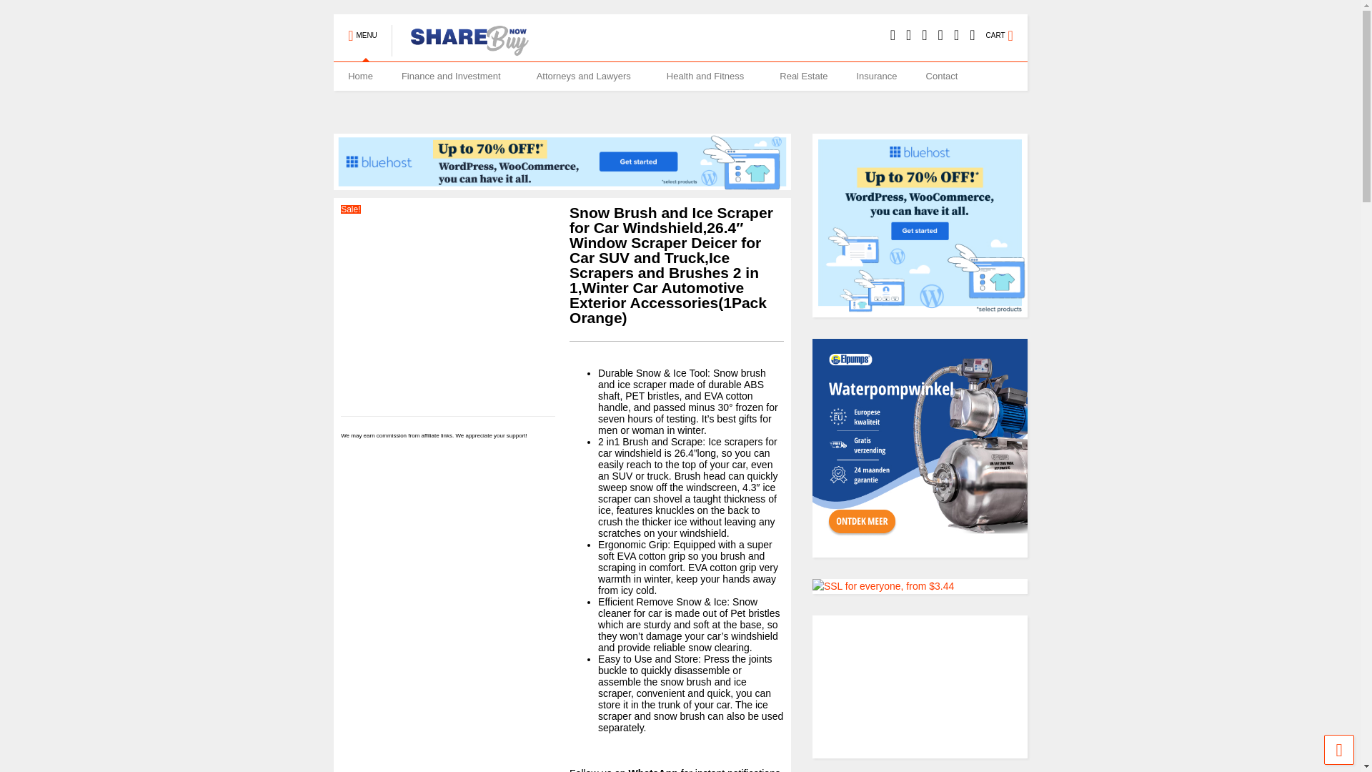  What do you see at coordinates (1007, 29) in the screenshot?
I see `CART` at bounding box center [1007, 29].